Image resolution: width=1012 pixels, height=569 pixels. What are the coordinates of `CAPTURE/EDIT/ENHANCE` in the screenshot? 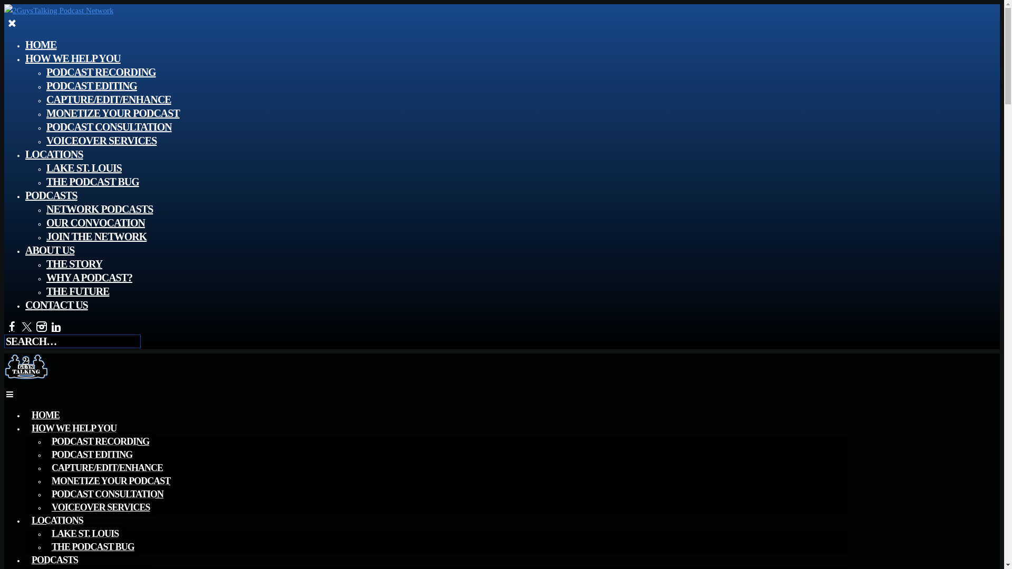 It's located at (109, 100).